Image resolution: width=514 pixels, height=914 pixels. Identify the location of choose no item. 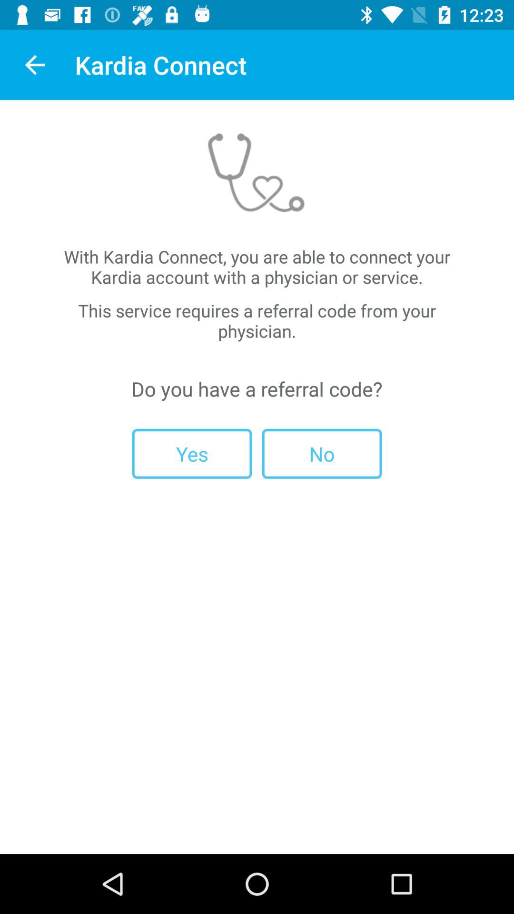
(322, 453).